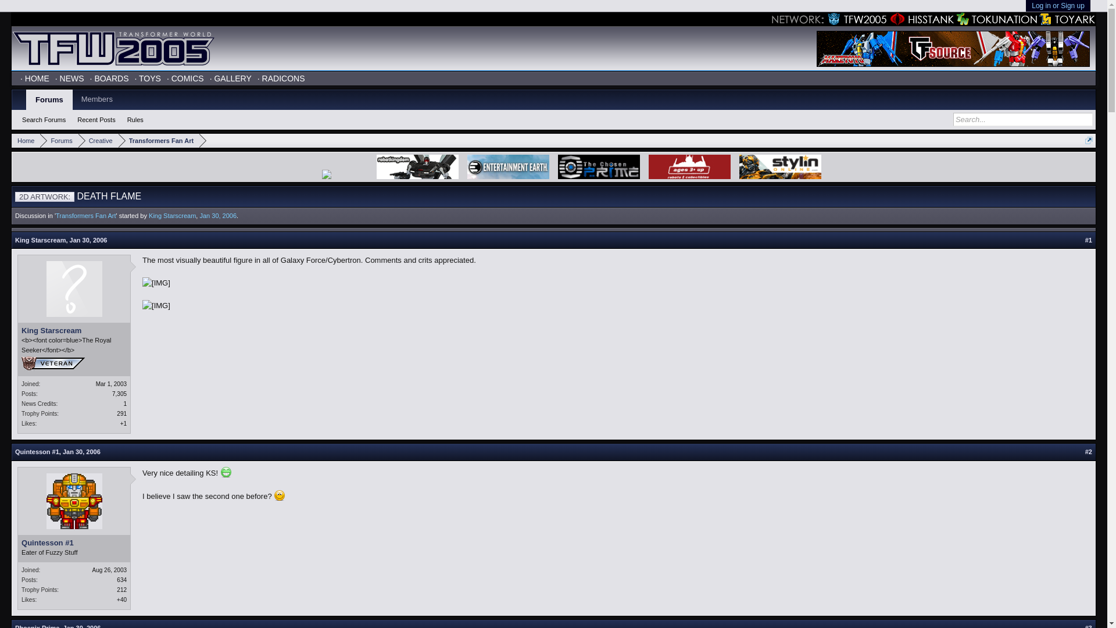  I want to click on 291, so click(122, 414).